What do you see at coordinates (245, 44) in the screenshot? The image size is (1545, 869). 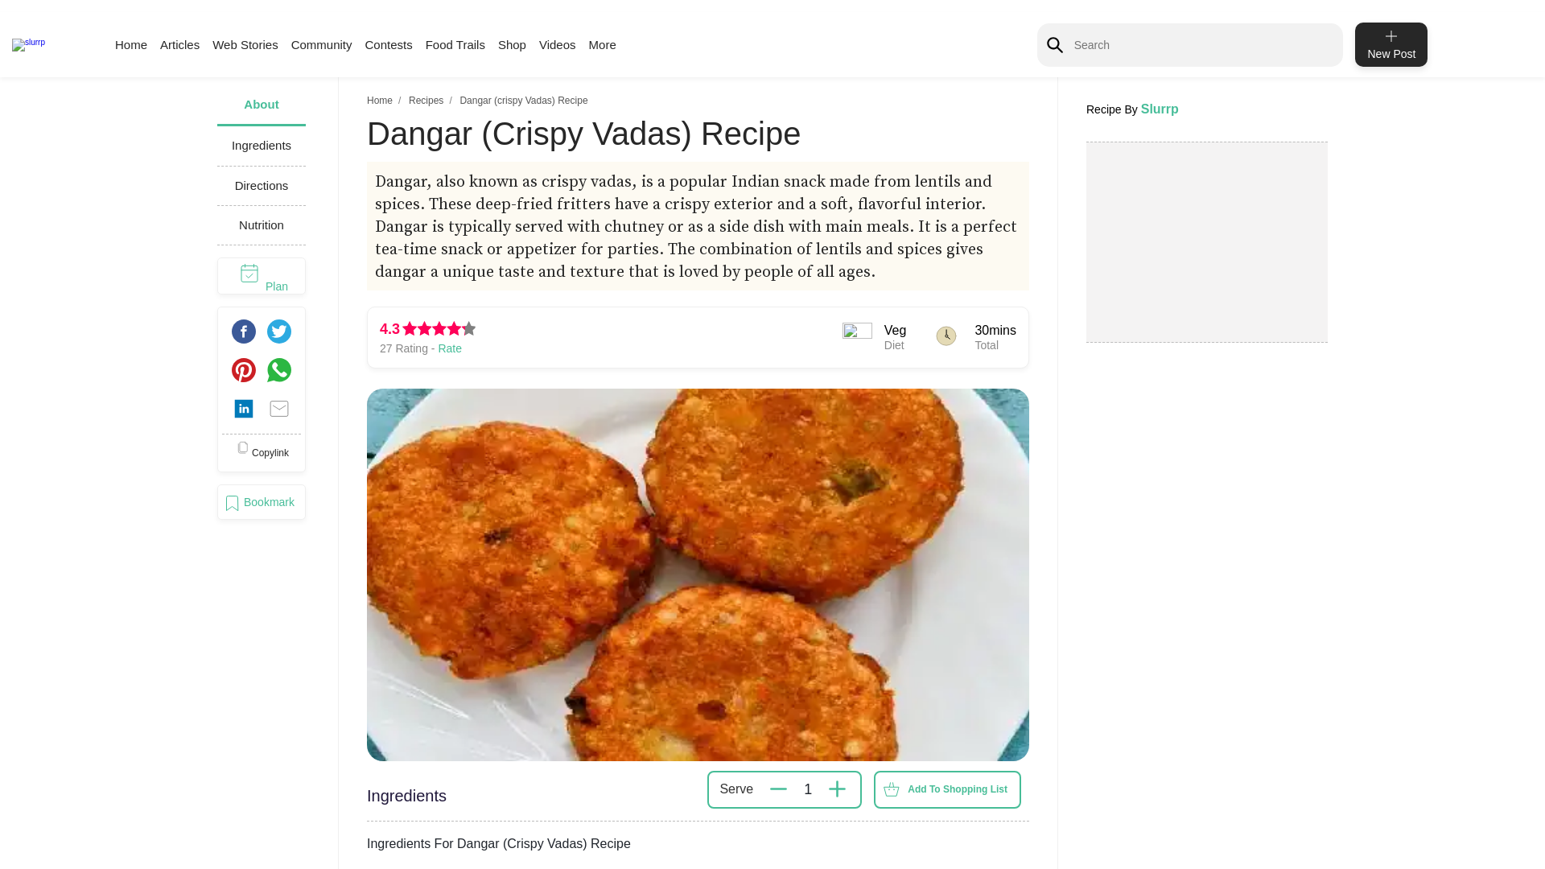 I see `Web Stories` at bounding box center [245, 44].